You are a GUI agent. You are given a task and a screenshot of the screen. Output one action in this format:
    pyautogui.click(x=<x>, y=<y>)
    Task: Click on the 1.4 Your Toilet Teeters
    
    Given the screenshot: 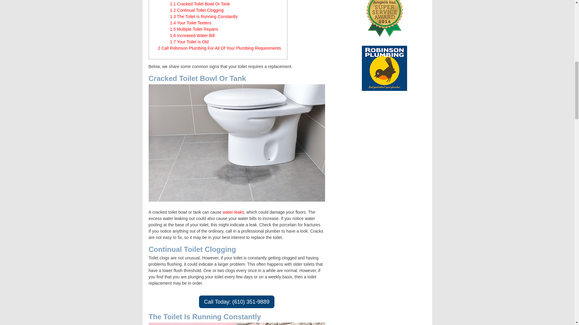 What is the action you would take?
    pyautogui.click(x=191, y=23)
    